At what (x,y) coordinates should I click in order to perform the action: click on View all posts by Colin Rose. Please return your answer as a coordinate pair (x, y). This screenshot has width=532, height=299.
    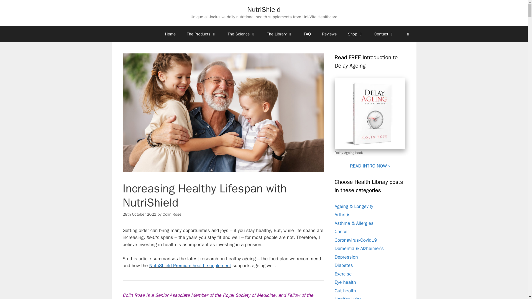
    Looking at the image, I should click on (172, 214).